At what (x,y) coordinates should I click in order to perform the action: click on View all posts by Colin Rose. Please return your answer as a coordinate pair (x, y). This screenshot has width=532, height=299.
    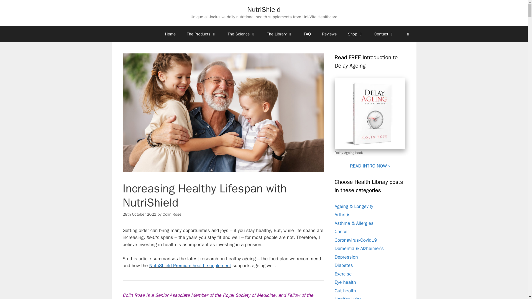
    Looking at the image, I should click on (172, 214).